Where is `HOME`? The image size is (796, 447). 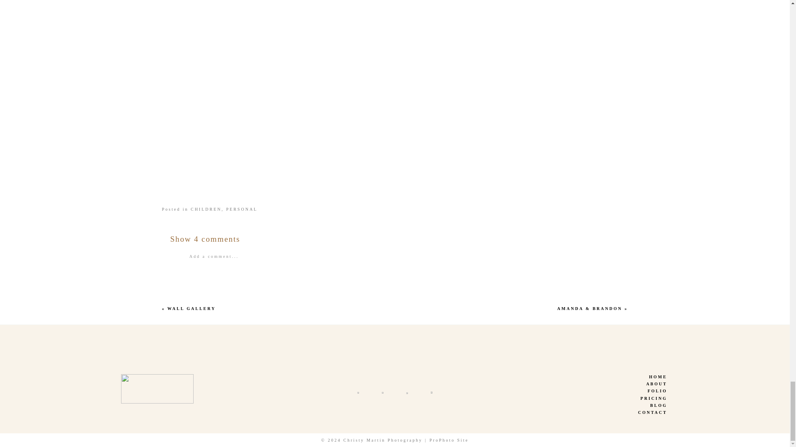
HOME is located at coordinates (579, 377).